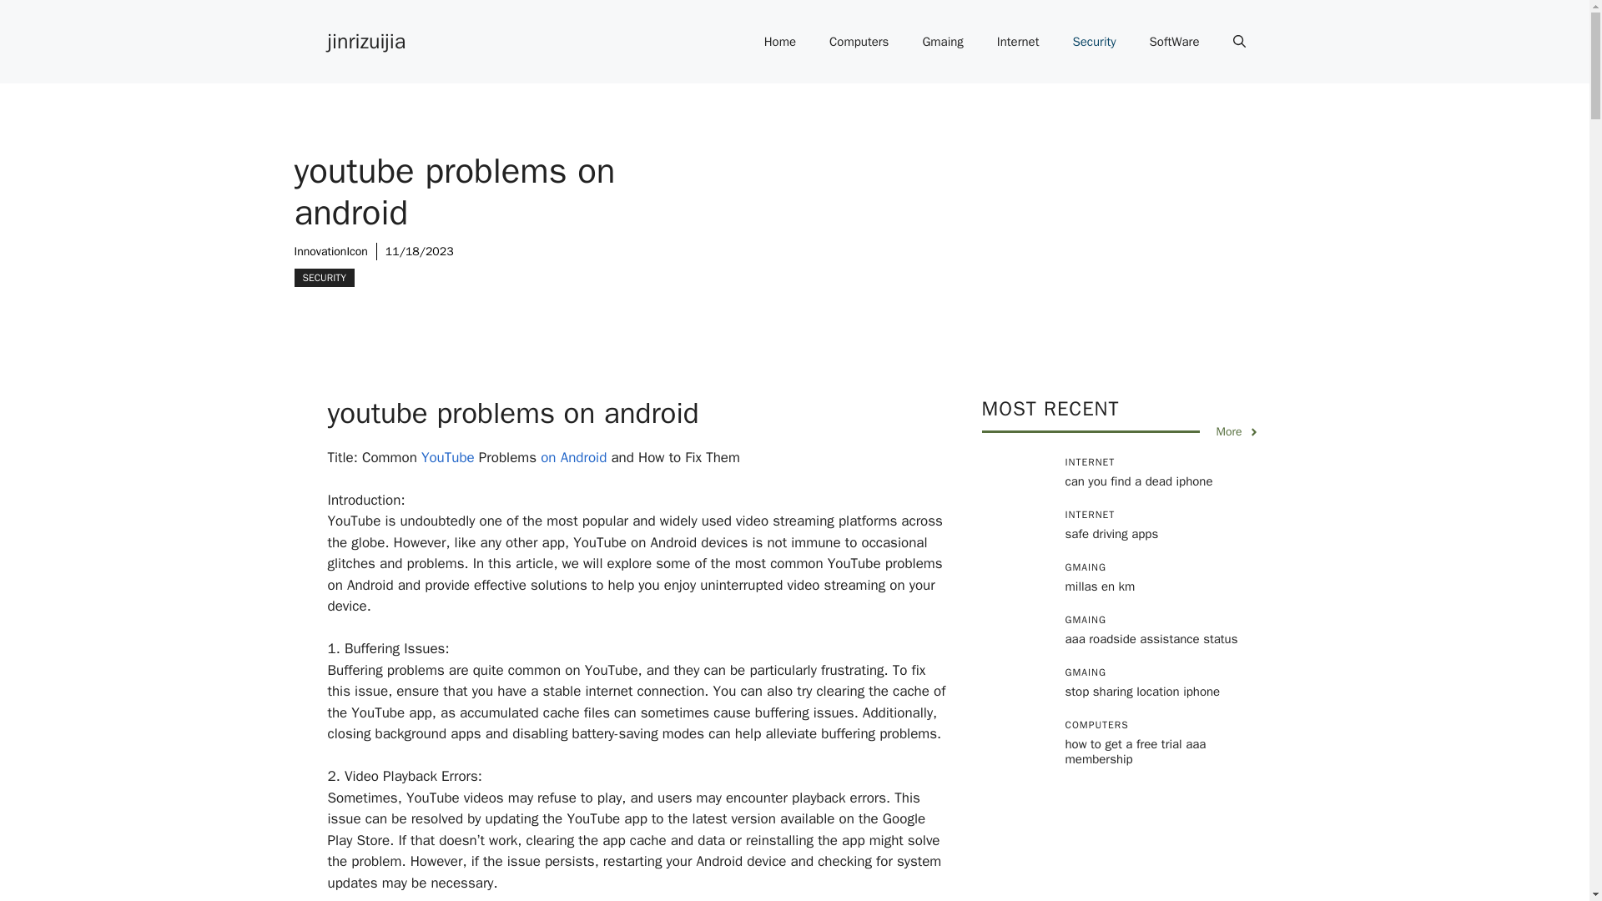 Image resolution: width=1602 pixels, height=901 pixels. Describe the element at coordinates (330, 250) in the screenshot. I see `InnovationIcon` at that location.